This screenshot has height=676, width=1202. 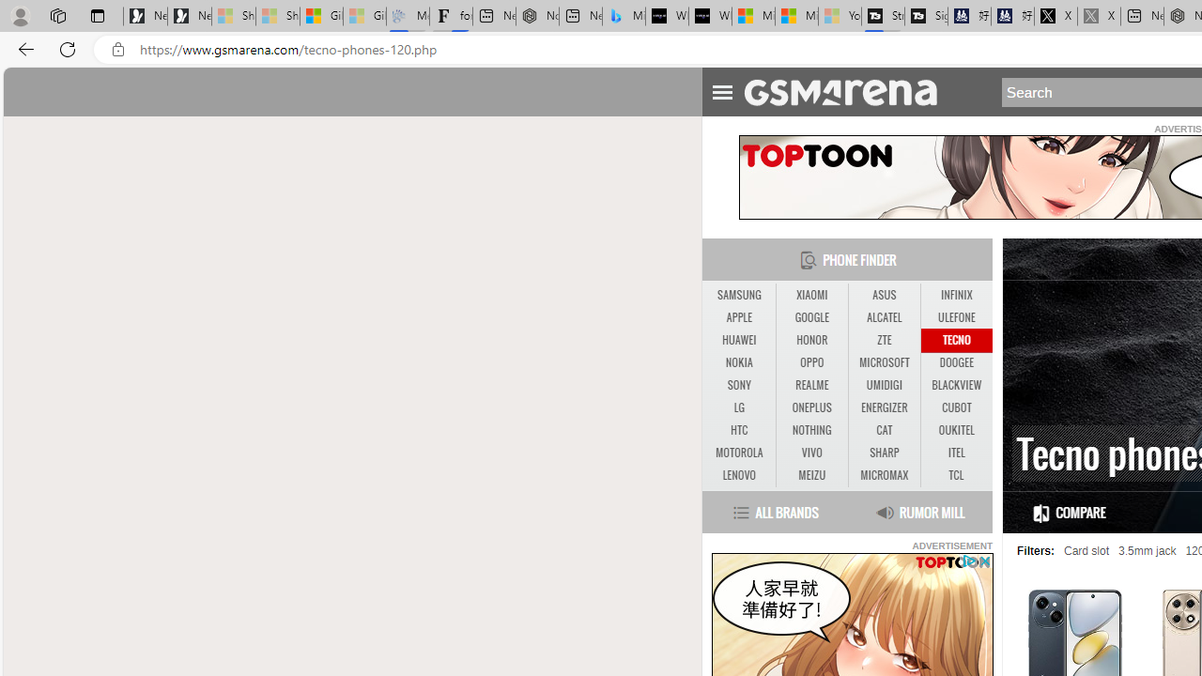 I want to click on SHARP, so click(x=885, y=453).